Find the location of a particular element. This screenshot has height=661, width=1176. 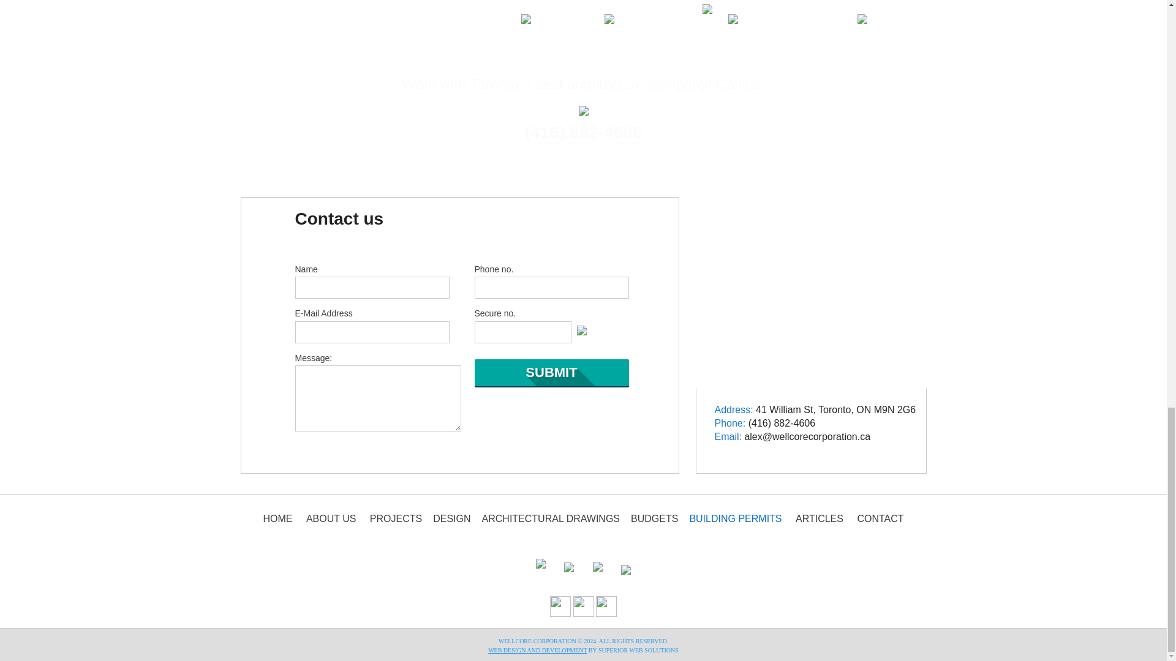

BUILDING PERMITS is located at coordinates (735, 519).